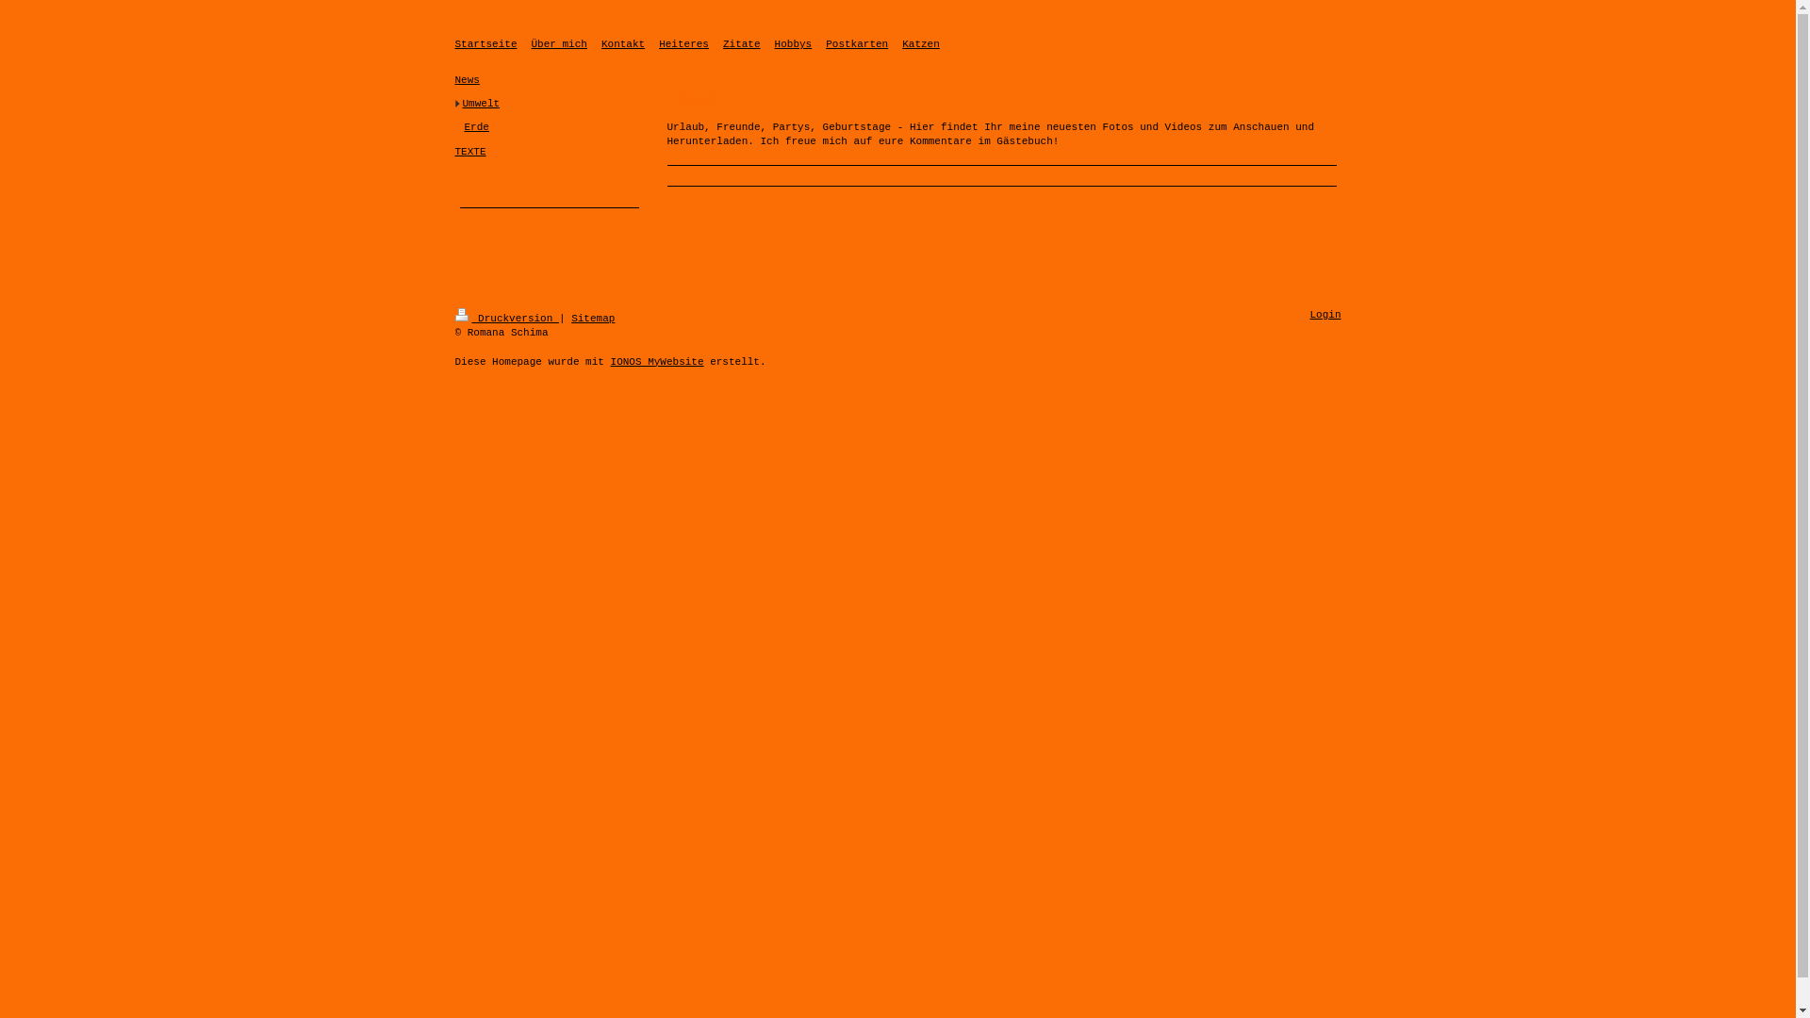 This screenshot has width=1810, height=1018. Describe the element at coordinates (552, 104) in the screenshot. I see `Umwelt` at that location.